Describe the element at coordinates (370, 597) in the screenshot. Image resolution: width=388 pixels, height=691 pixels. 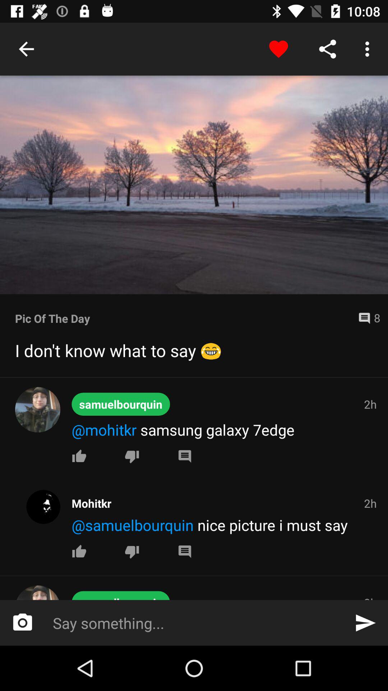
I see `scroll until 3h item` at that location.